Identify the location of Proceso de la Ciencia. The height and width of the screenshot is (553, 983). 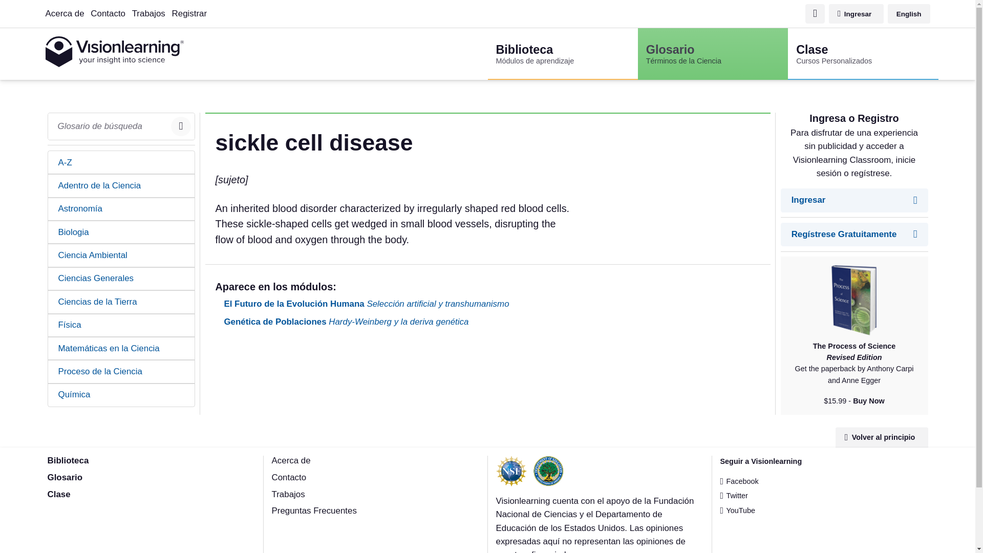
(288, 477).